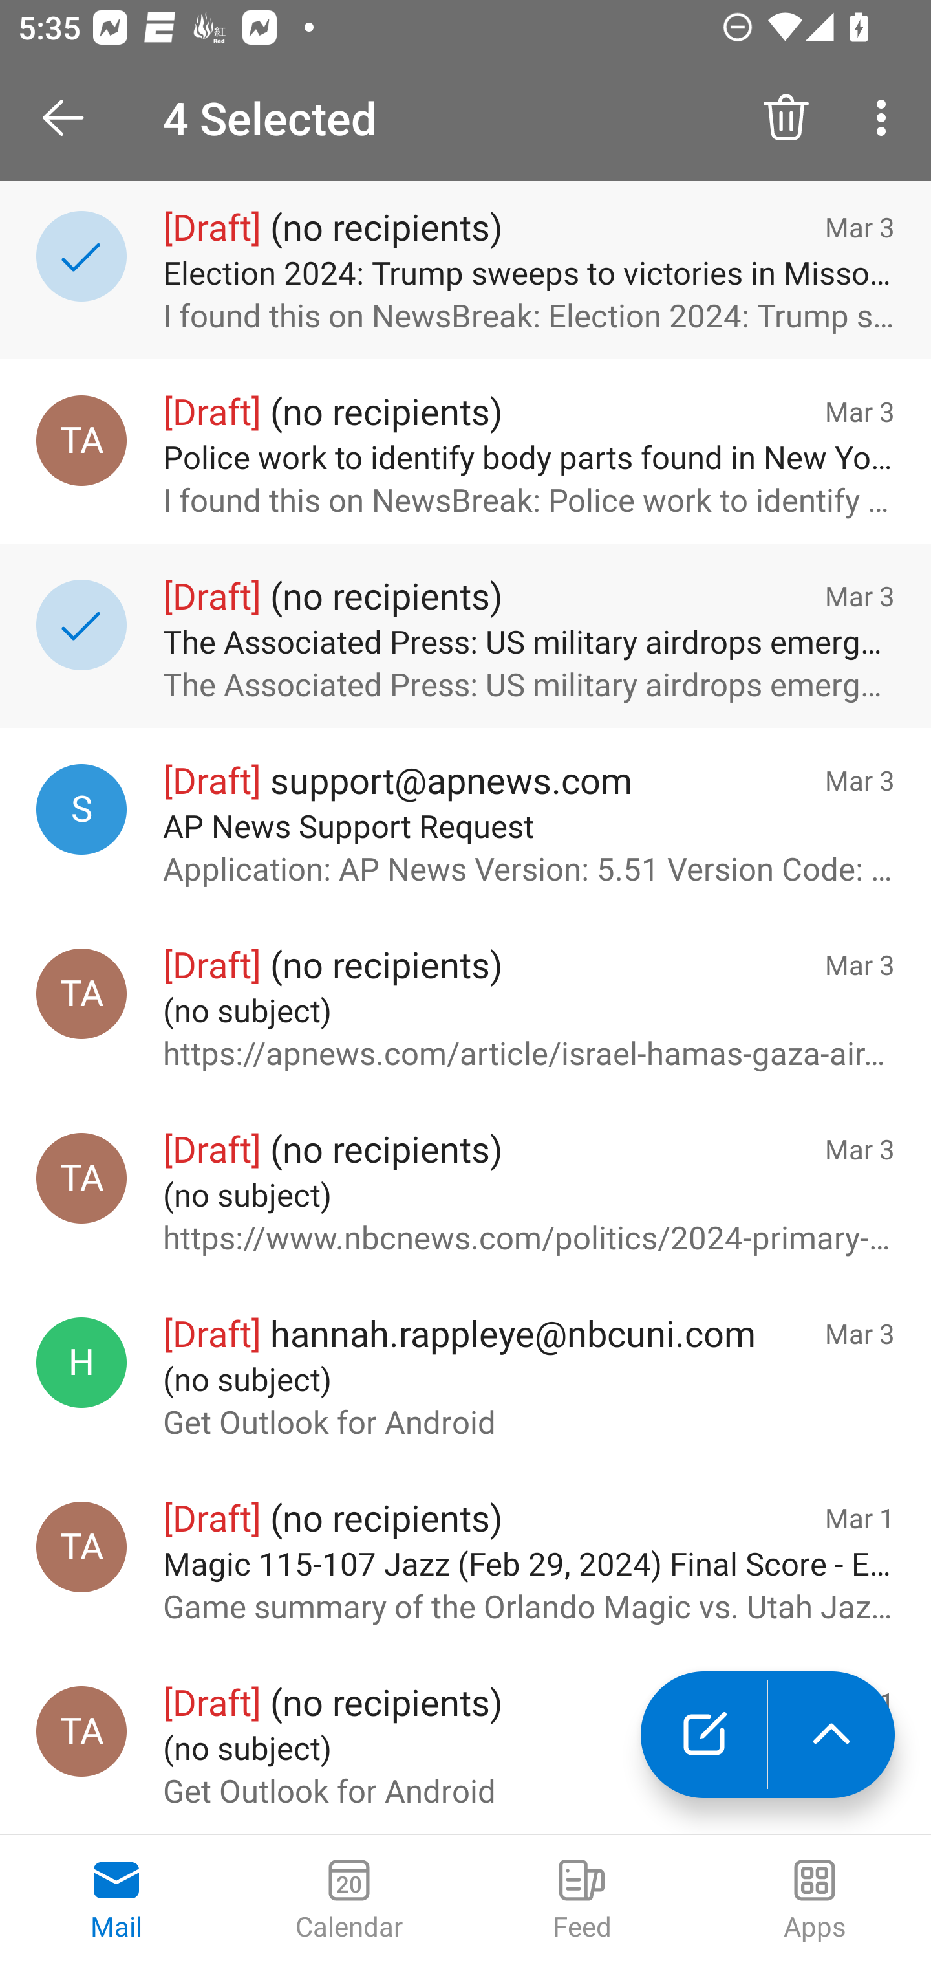 This screenshot has width=931, height=1967. Describe the element at coordinates (81, 1731) in the screenshot. I see `Test Appium, testappium002@outlook.com` at that location.